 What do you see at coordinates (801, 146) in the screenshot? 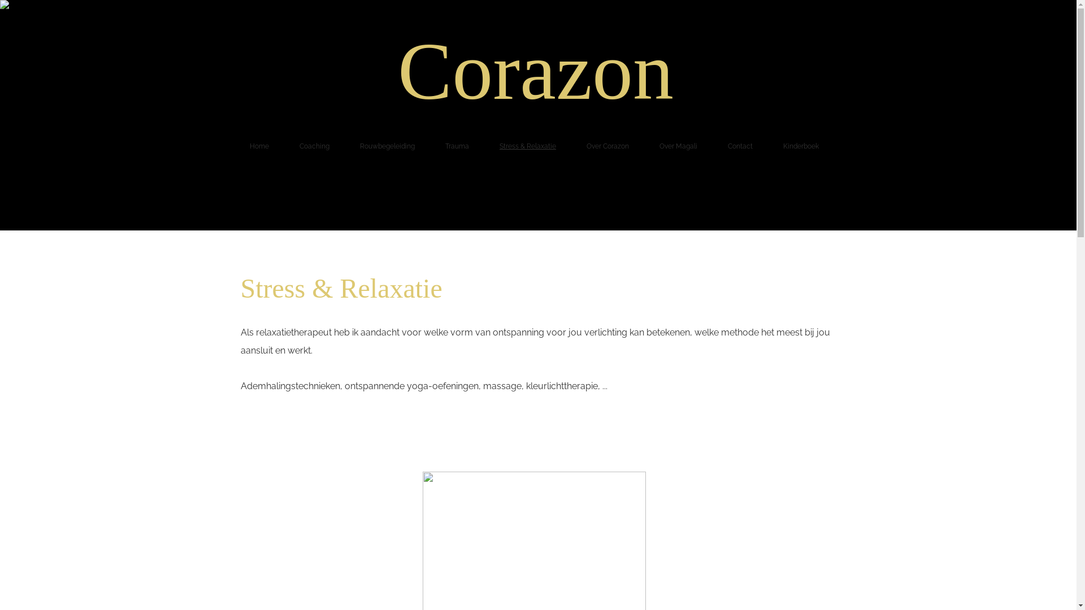
I see `Kinderboek` at bounding box center [801, 146].